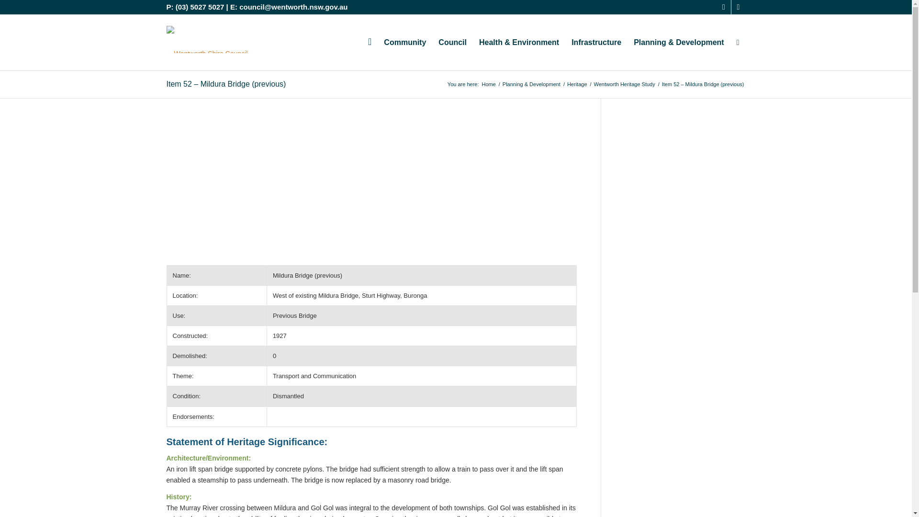 The height and width of the screenshot is (517, 919). What do you see at coordinates (625, 84) in the screenshot?
I see `Wentworth Heritage Study` at bounding box center [625, 84].